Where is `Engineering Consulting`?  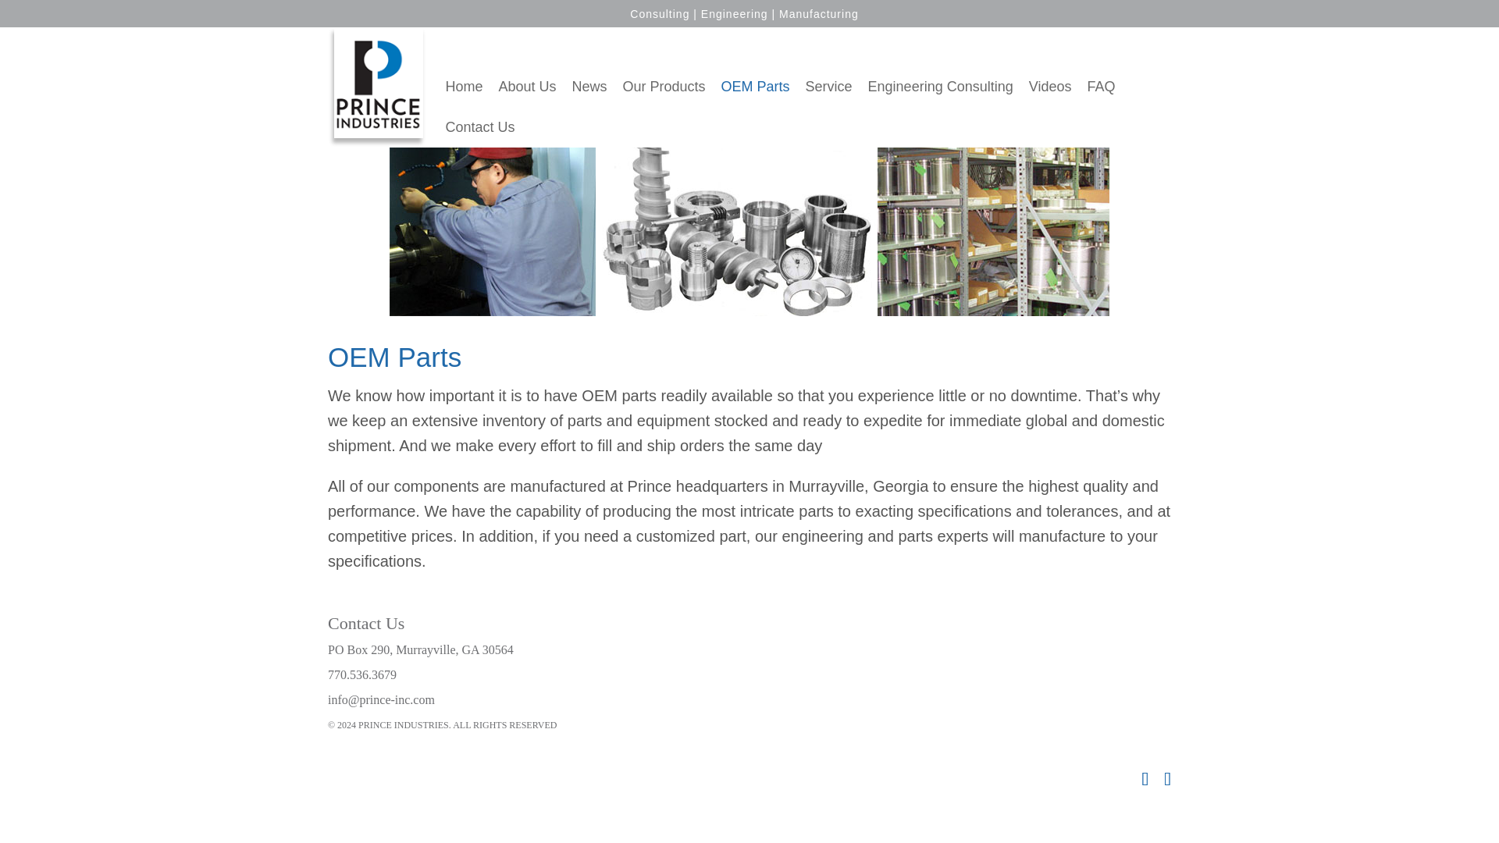 Engineering Consulting is located at coordinates (940, 87).